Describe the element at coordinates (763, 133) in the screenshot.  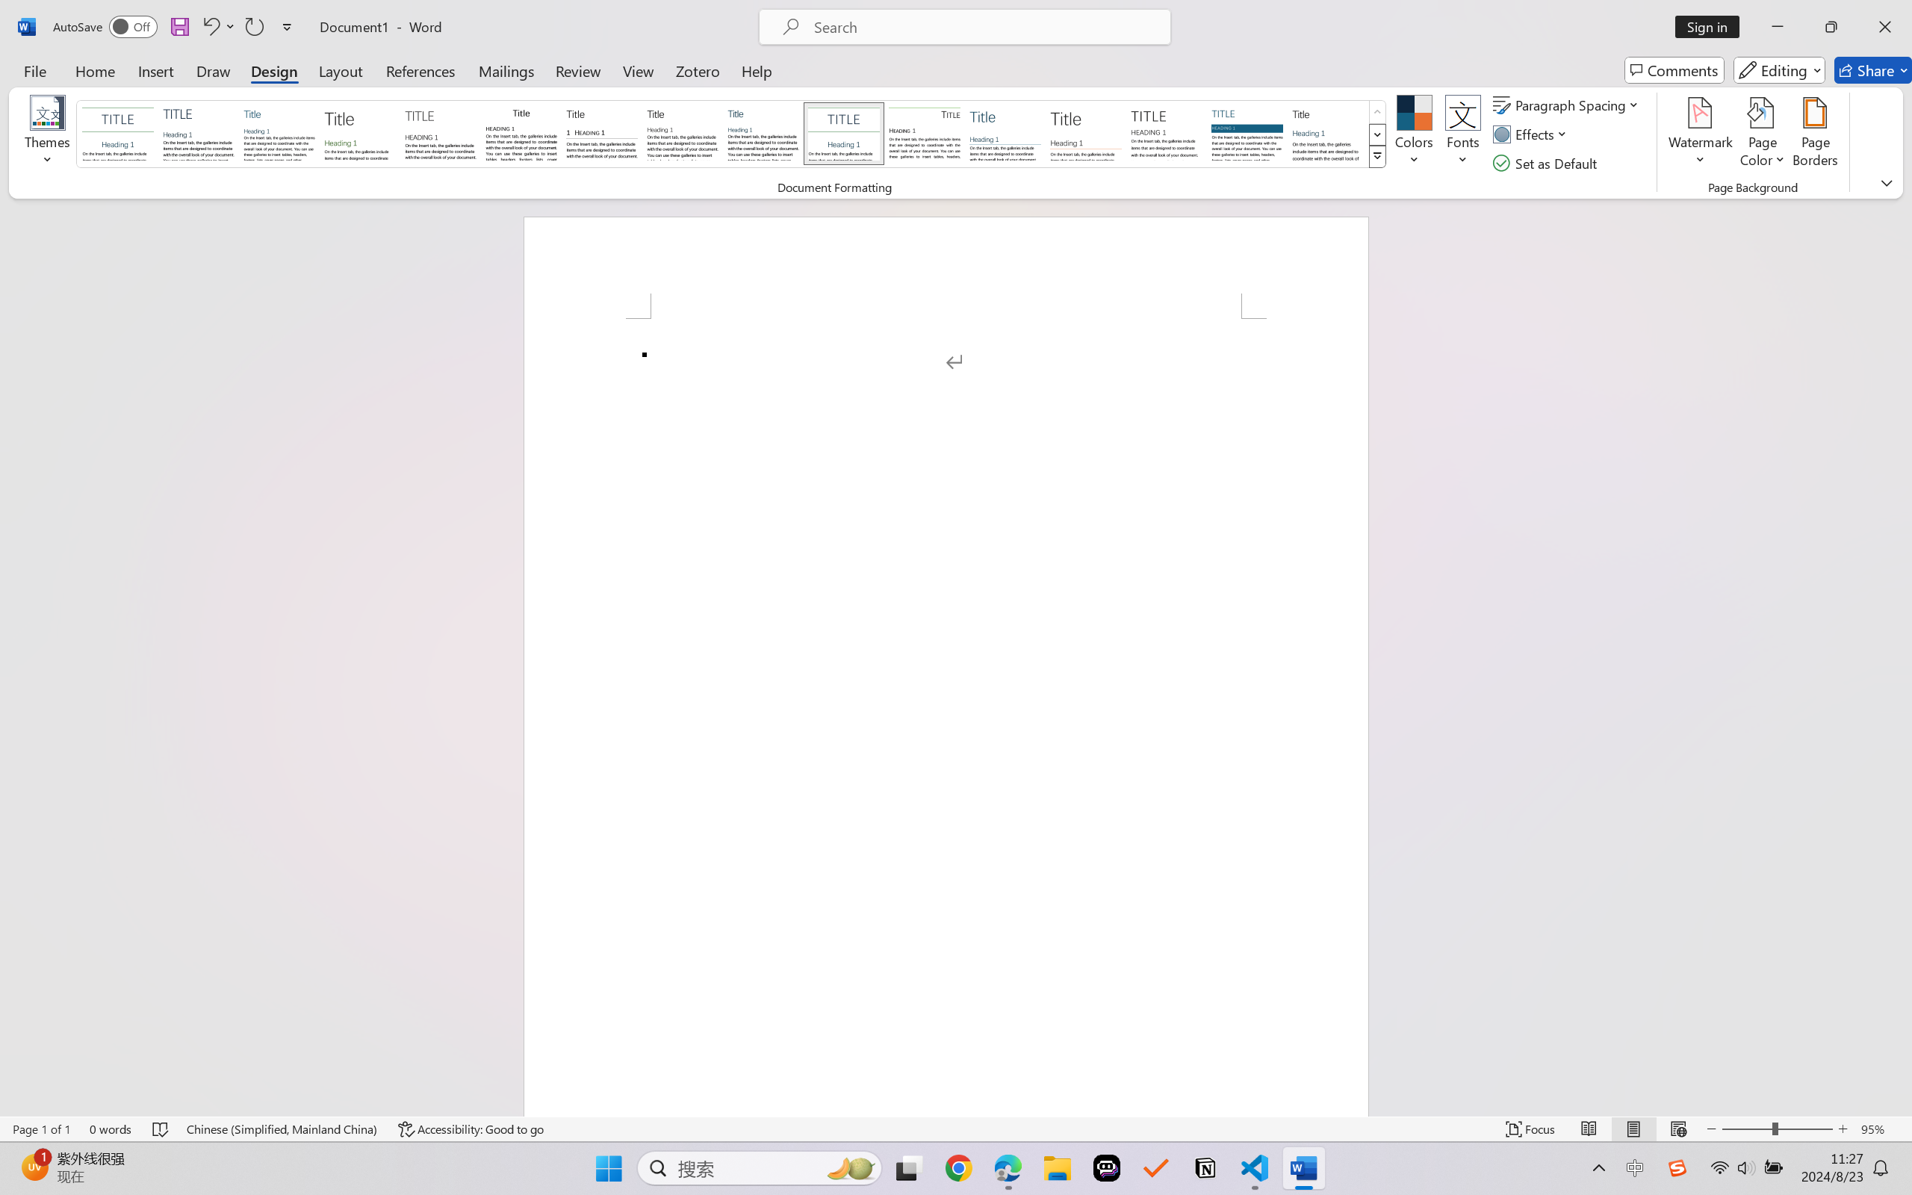
I see `Casual` at that location.